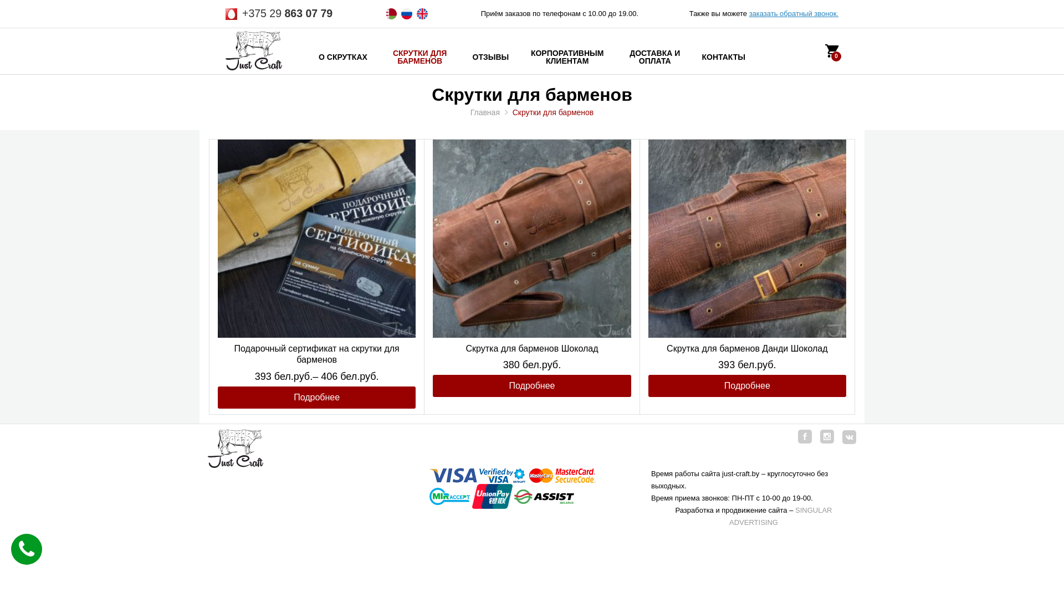 This screenshot has height=598, width=1064. I want to click on SINGULAR ADVERTISING, so click(780, 516).